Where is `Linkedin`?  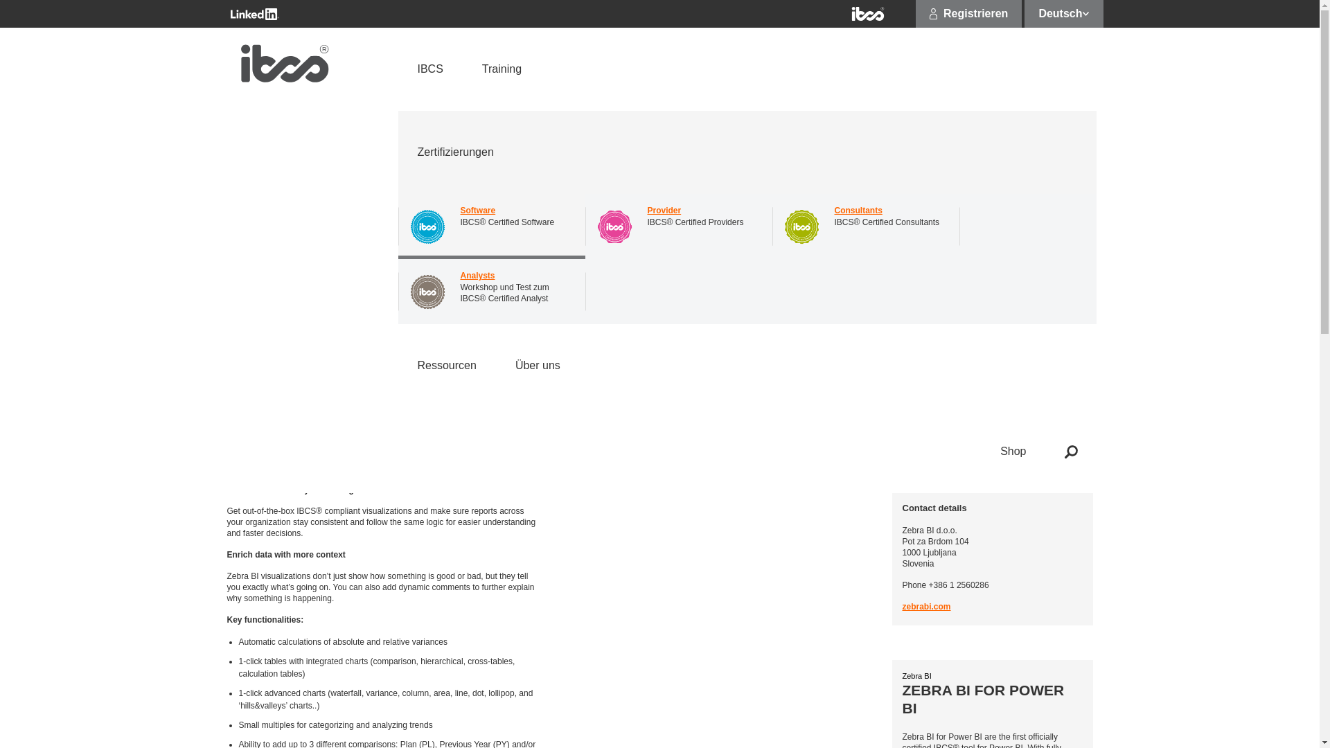 Linkedin is located at coordinates (254, 14).